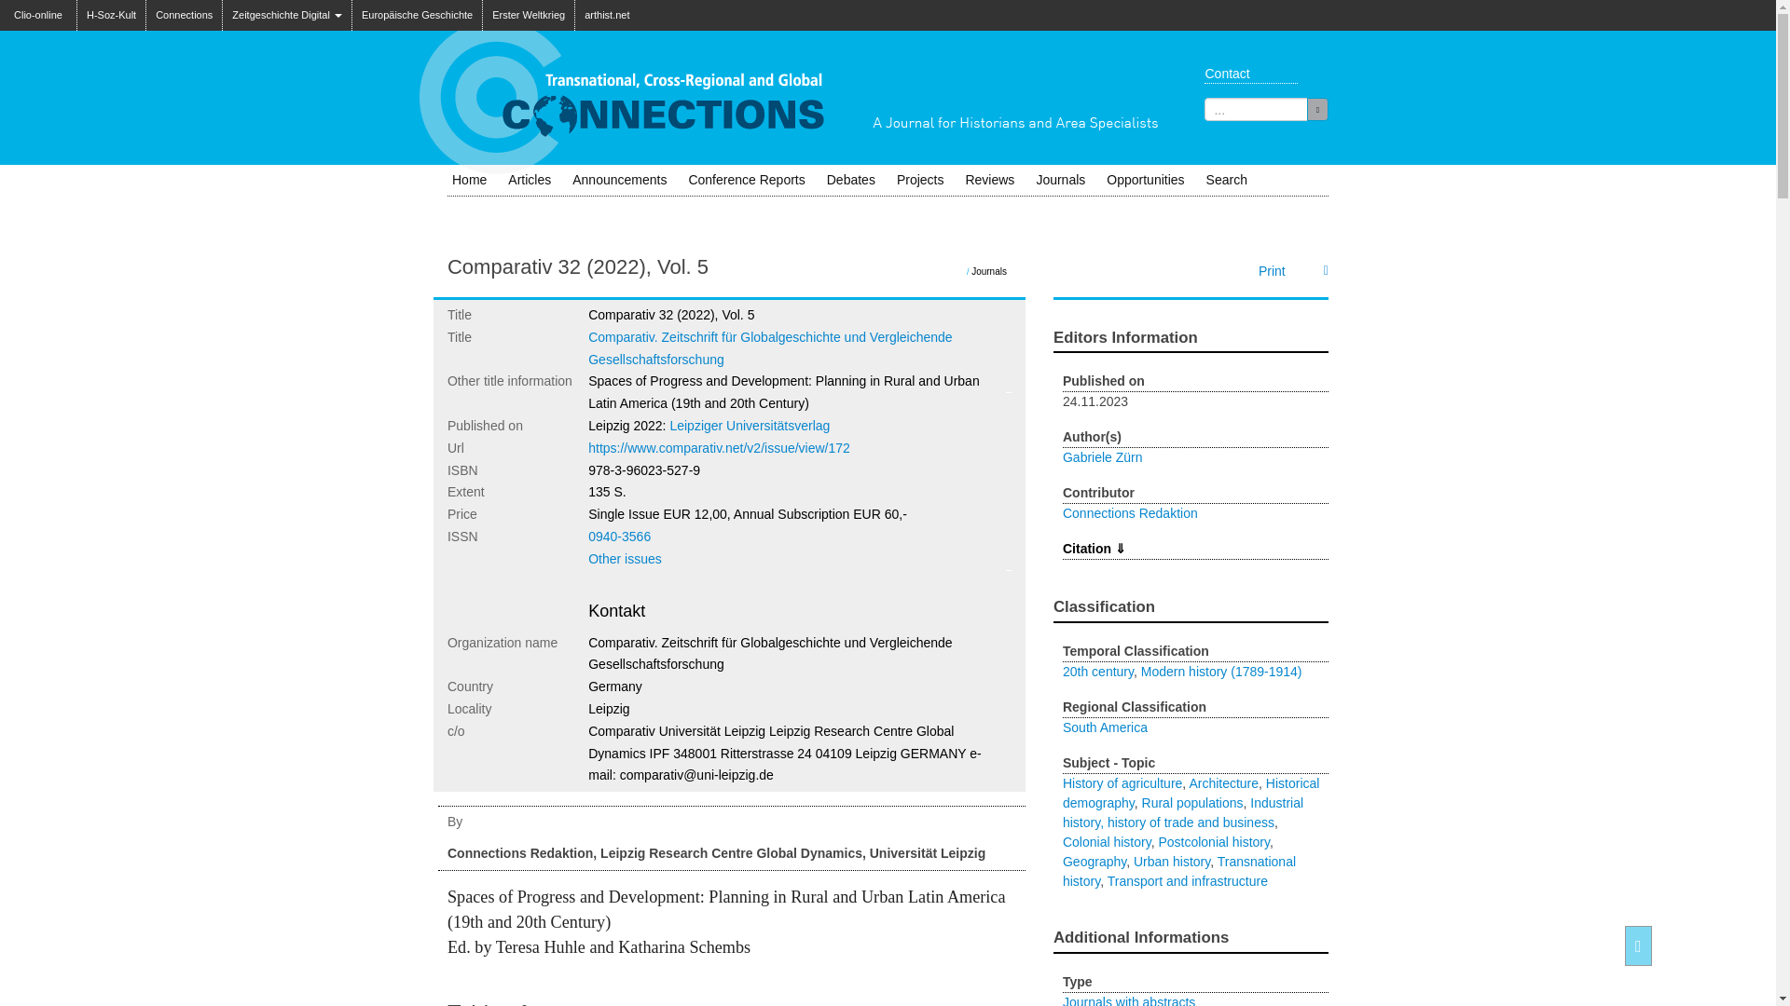  Describe the element at coordinates (921, 180) in the screenshot. I see `Projects` at that location.